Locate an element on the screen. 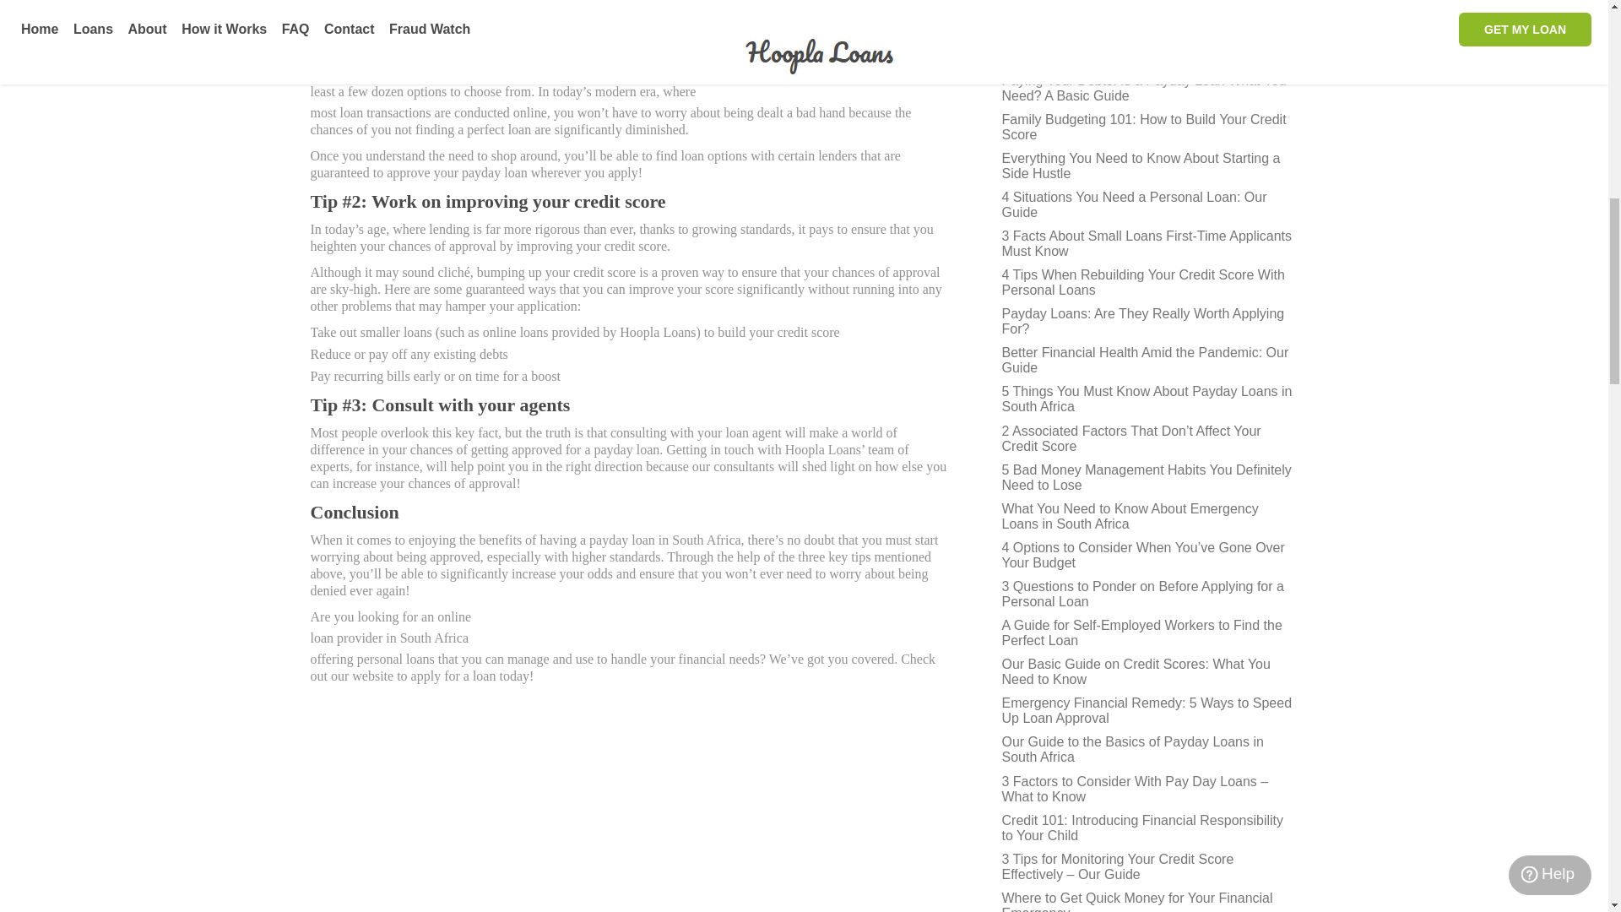 Image resolution: width=1621 pixels, height=912 pixels. Everything You Need to Know About Payday Loans: A Guide is located at coordinates (1150, 48).